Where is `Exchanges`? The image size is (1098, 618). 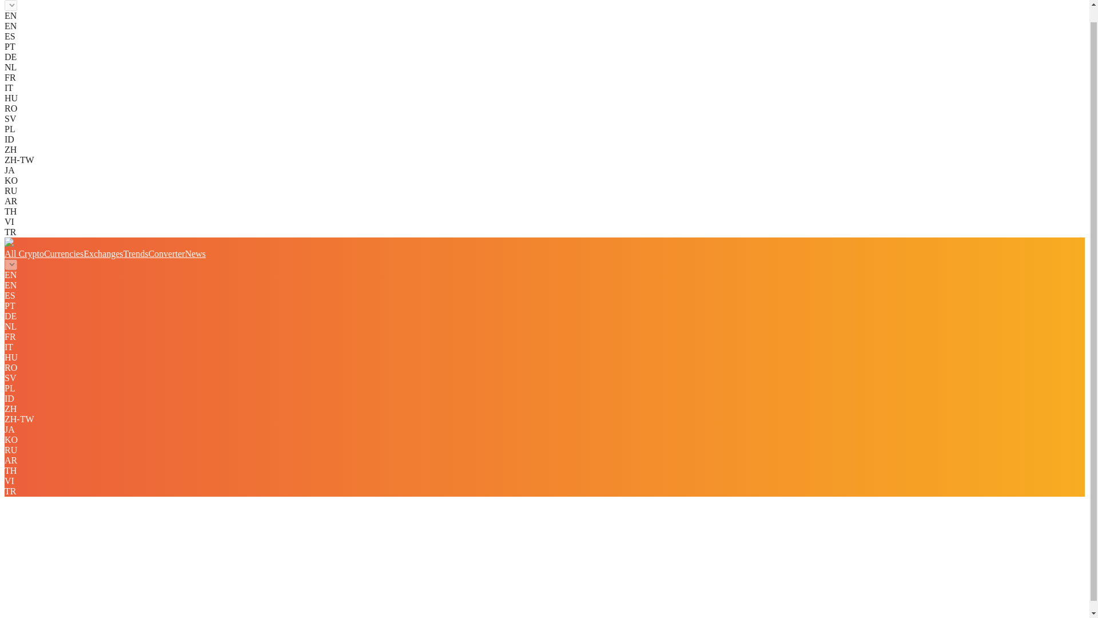
Exchanges is located at coordinates (103, 254).